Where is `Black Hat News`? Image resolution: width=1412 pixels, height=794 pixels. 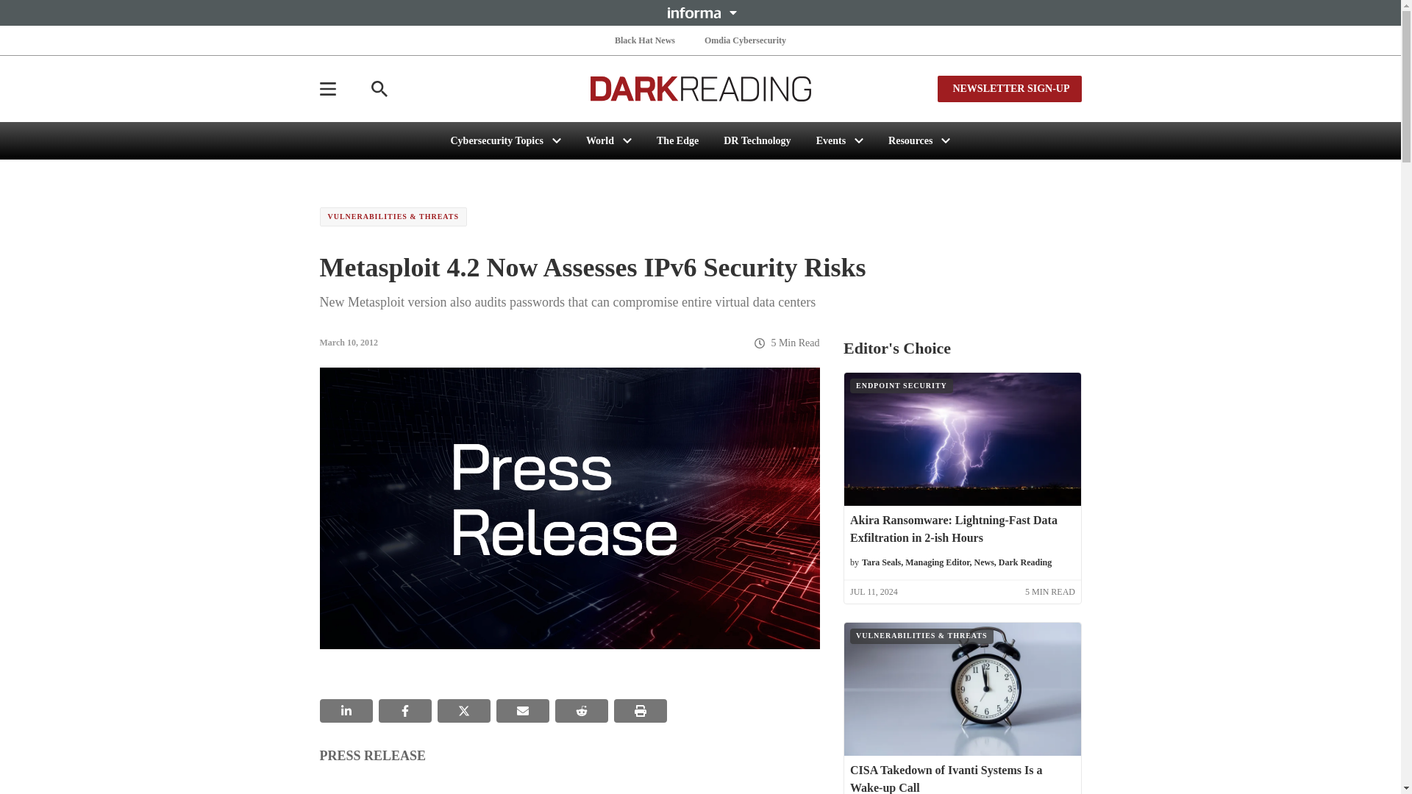 Black Hat News is located at coordinates (644, 40).